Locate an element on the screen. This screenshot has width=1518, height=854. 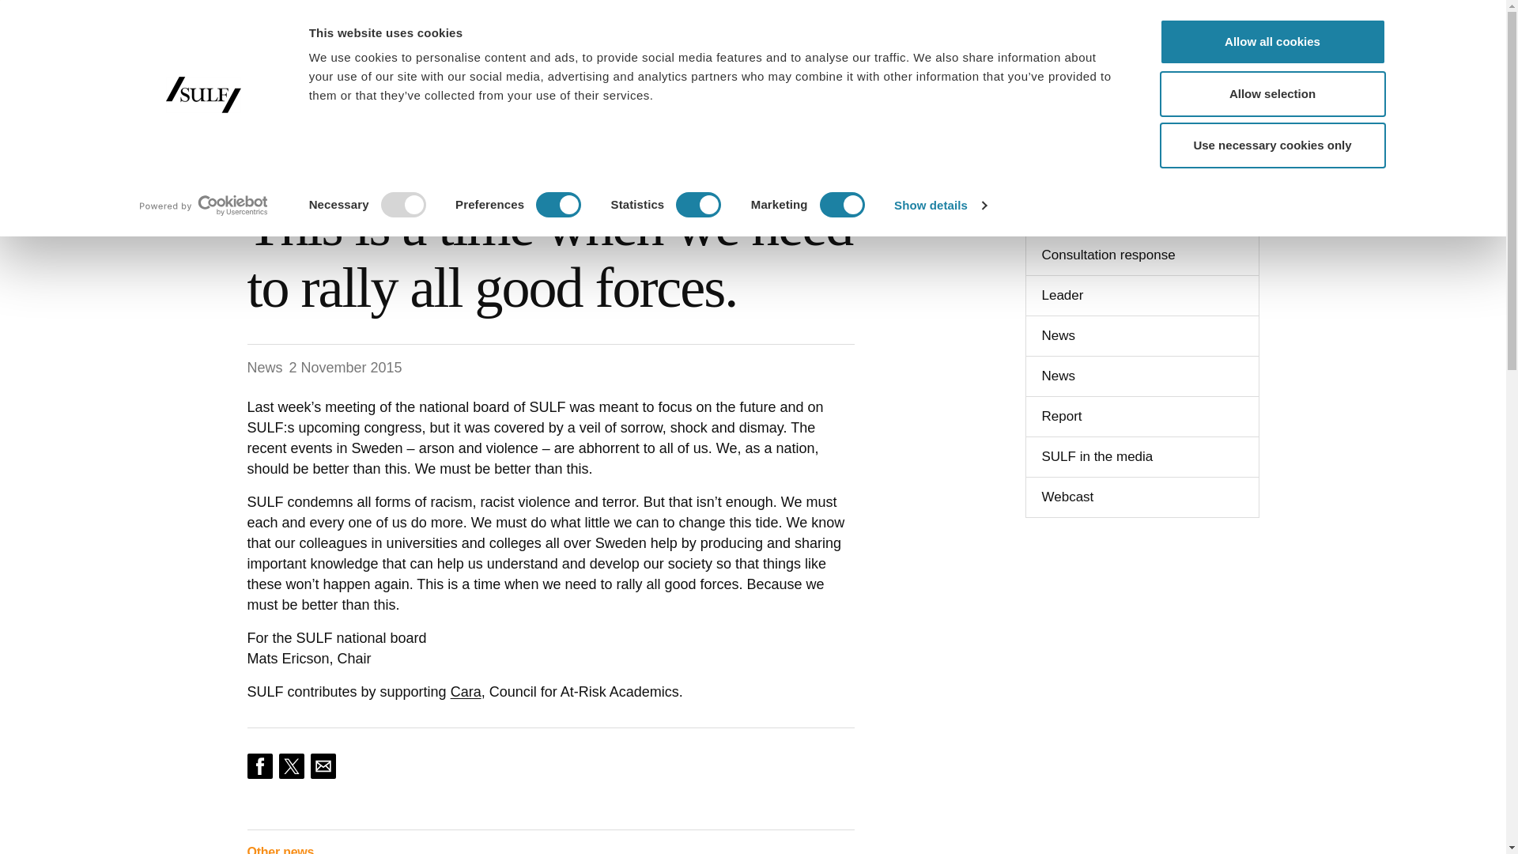
SULF is located at coordinates (322, 65).